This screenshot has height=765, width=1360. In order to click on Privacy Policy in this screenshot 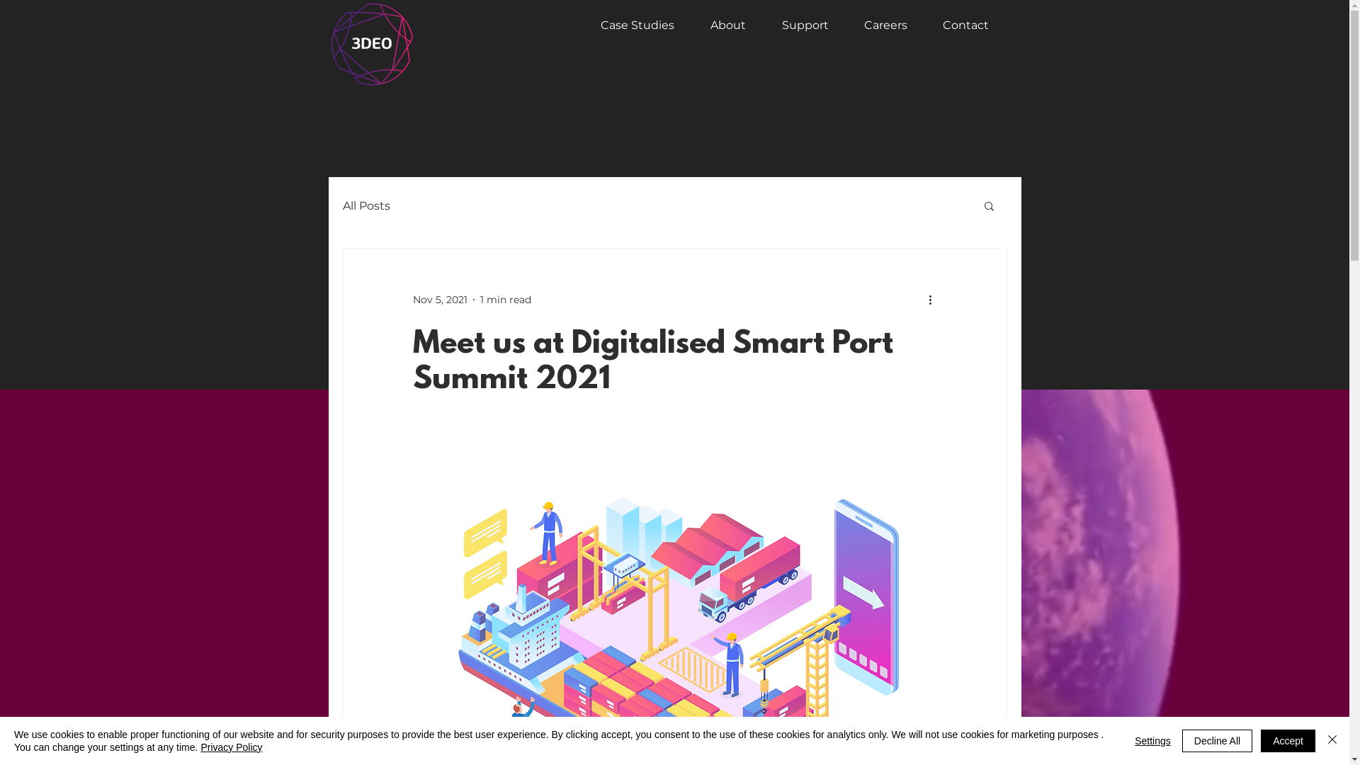, I will do `click(231, 747)`.